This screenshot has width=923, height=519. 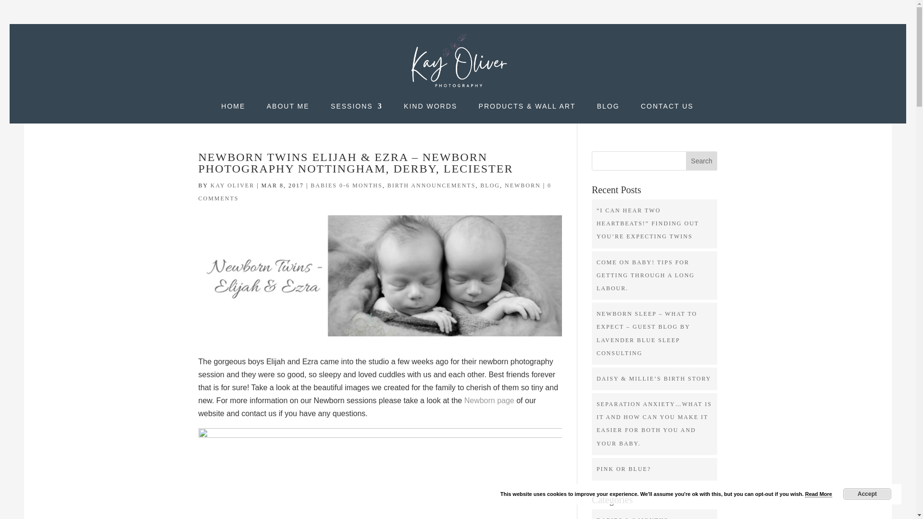 What do you see at coordinates (432, 185) in the screenshot?
I see `BIRTH ANNOUNCEMENTS` at bounding box center [432, 185].